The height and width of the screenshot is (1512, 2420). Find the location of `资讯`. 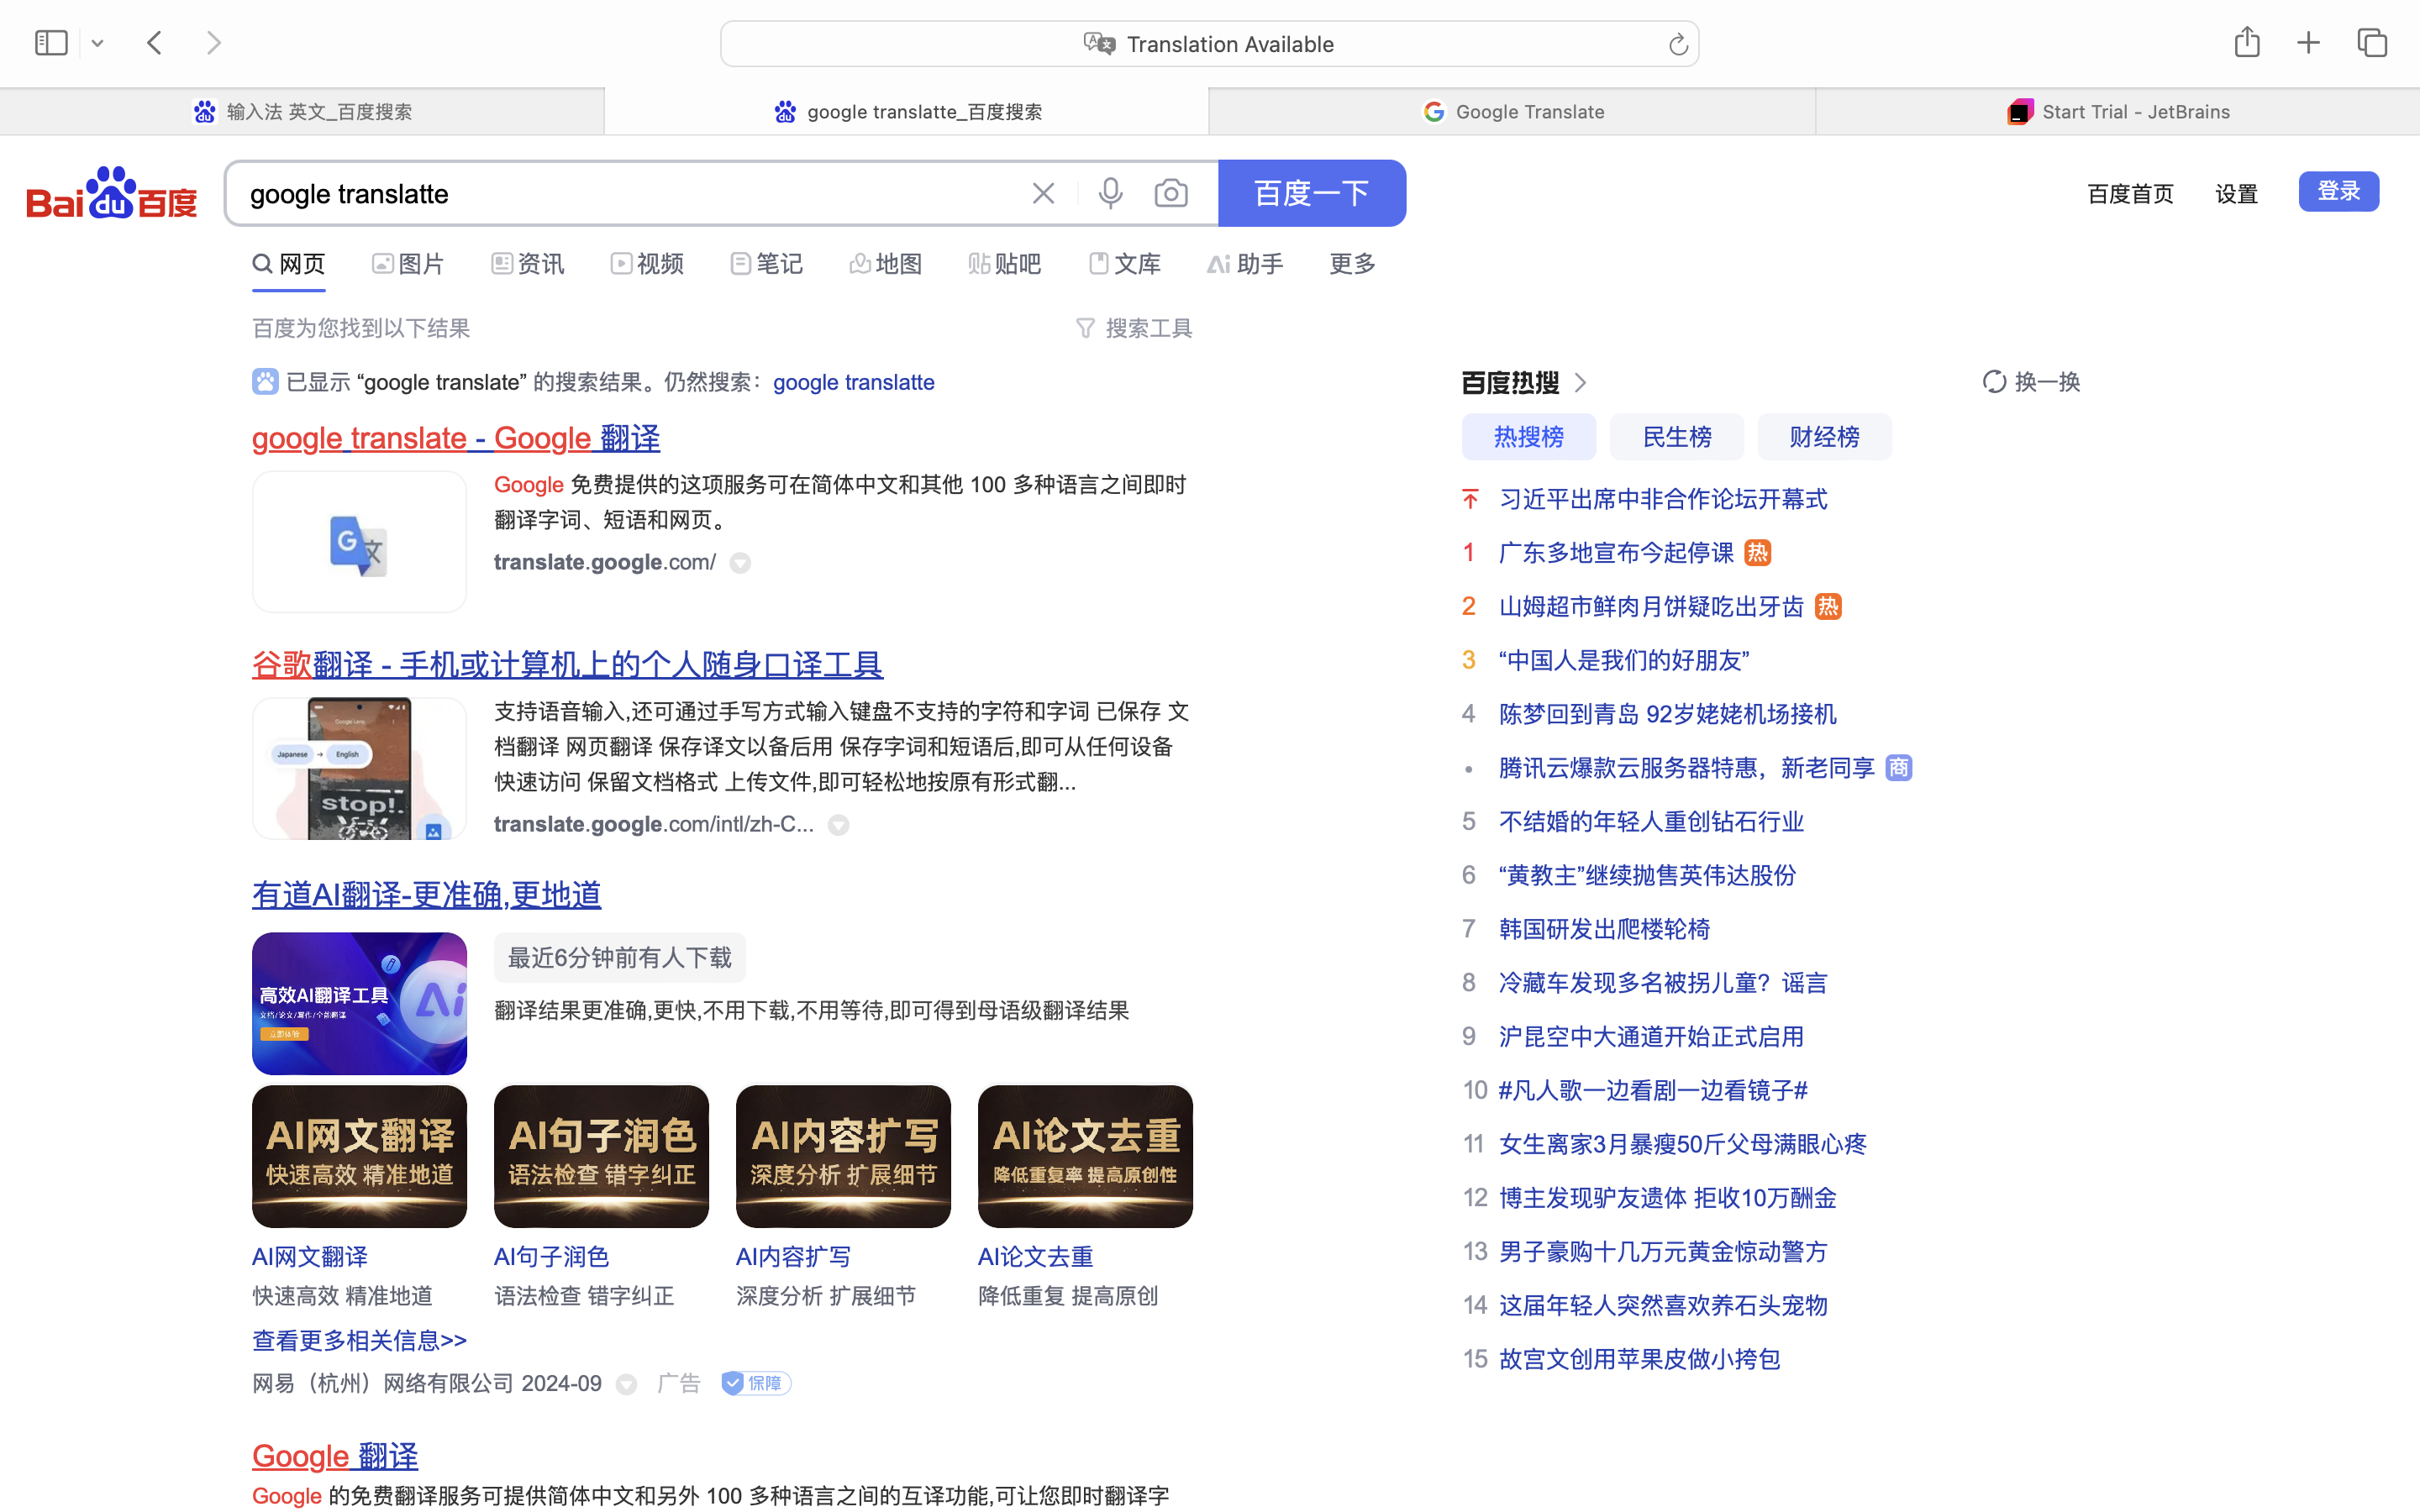

资讯 is located at coordinates (541, 264).